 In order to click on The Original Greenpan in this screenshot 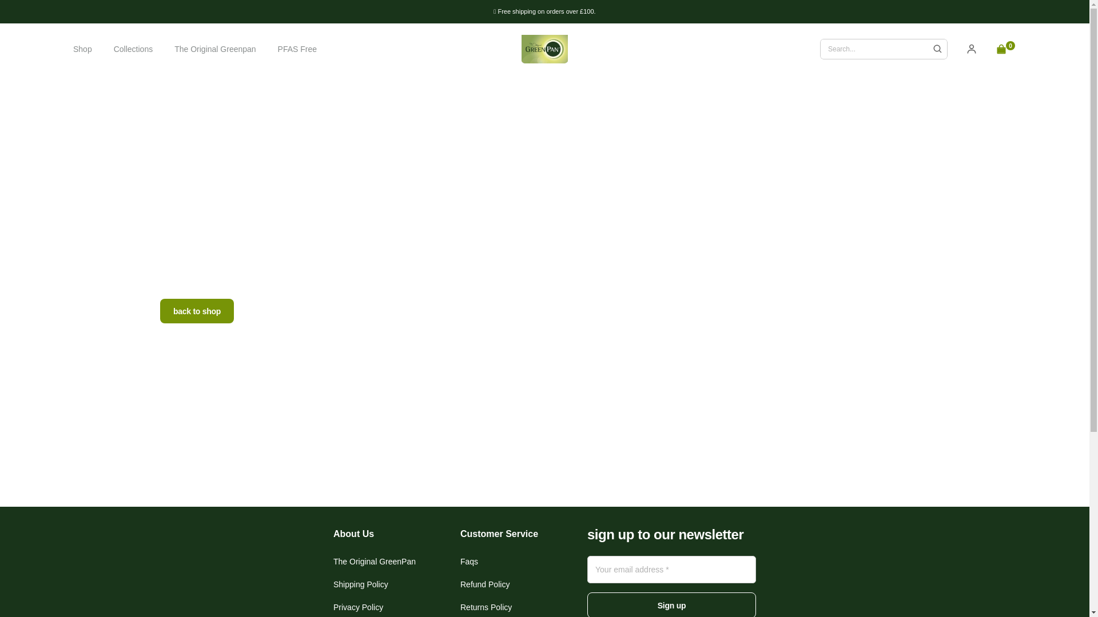, I will do `click(215, 48)`.